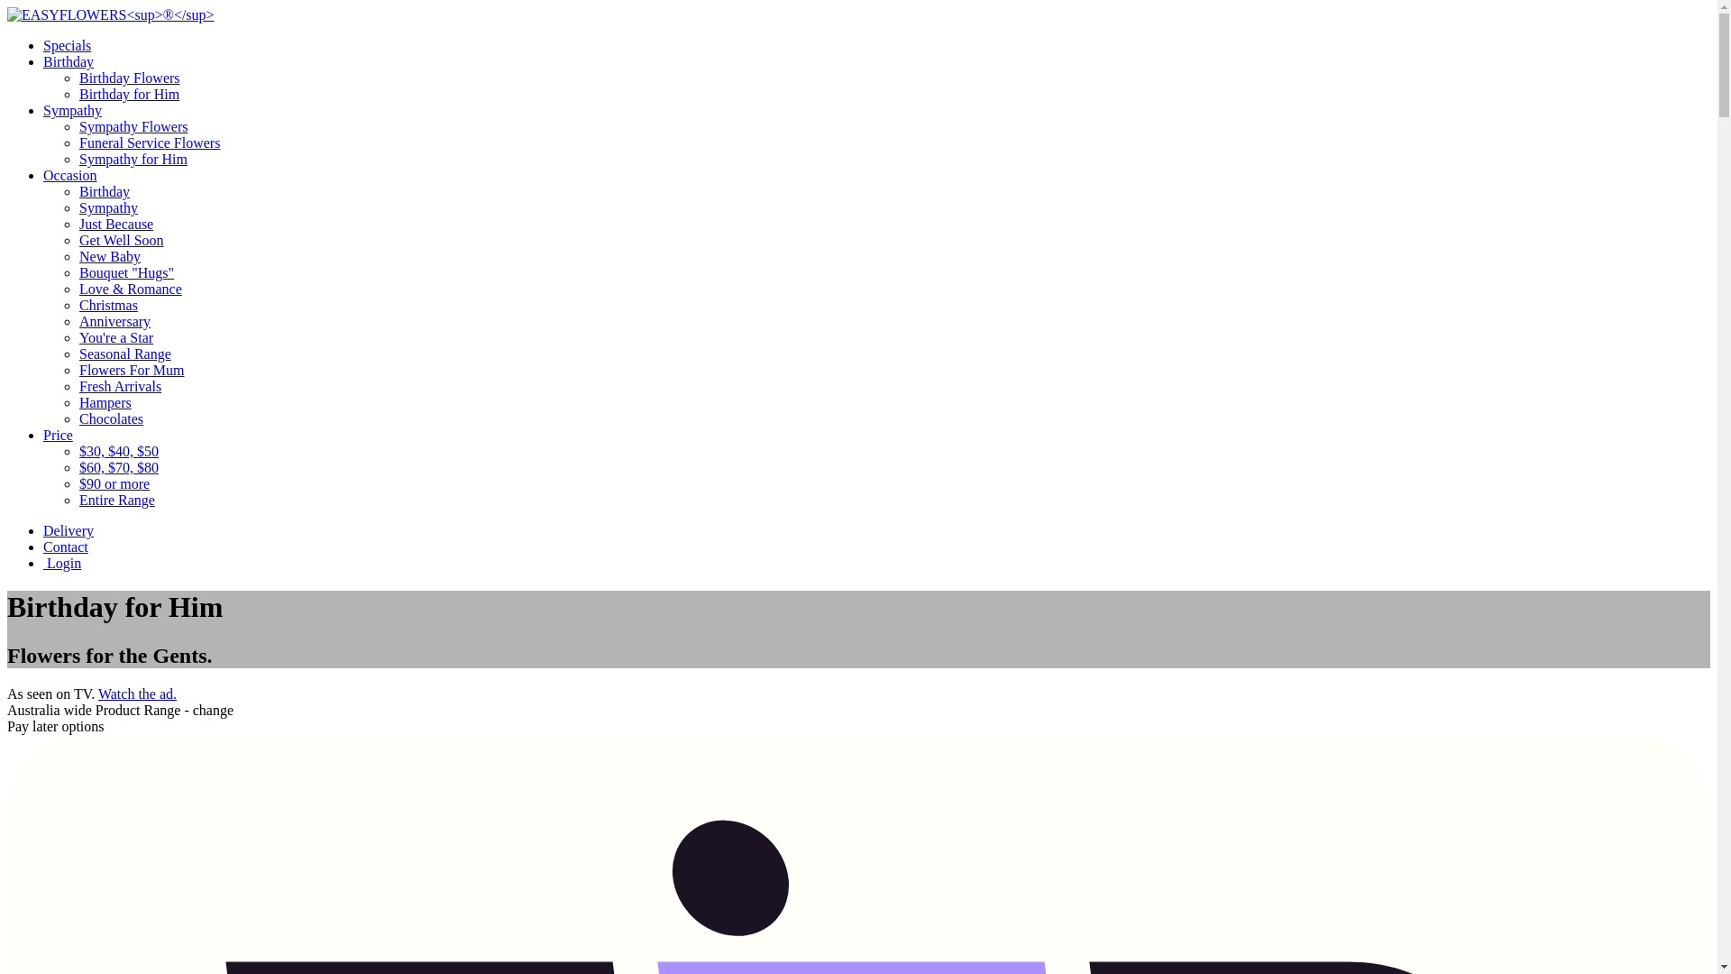 The image size is (1731, 974). I want to click on Delivery, so click(69, 530).